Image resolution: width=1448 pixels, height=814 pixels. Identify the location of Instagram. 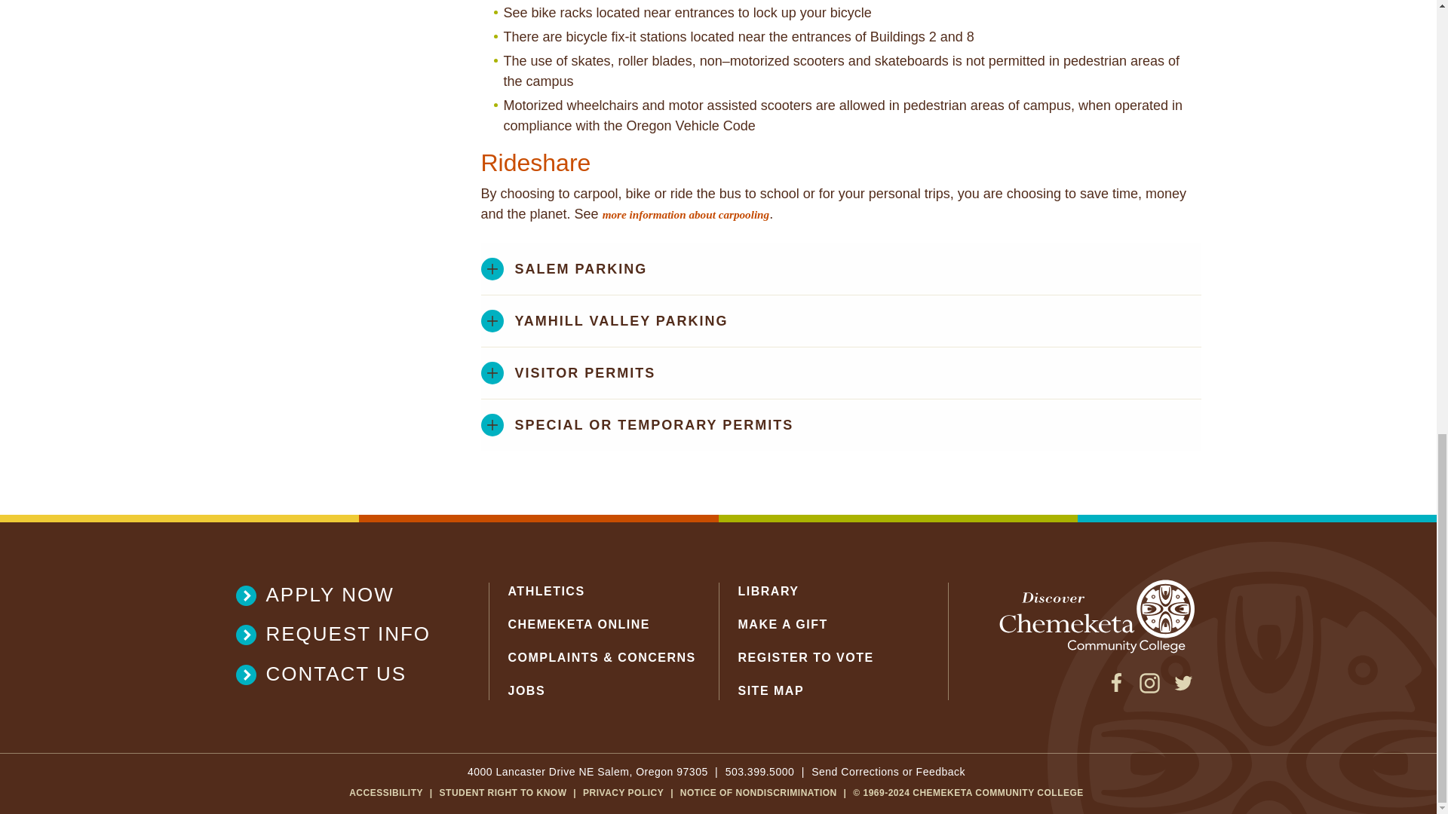
(1149, 689).